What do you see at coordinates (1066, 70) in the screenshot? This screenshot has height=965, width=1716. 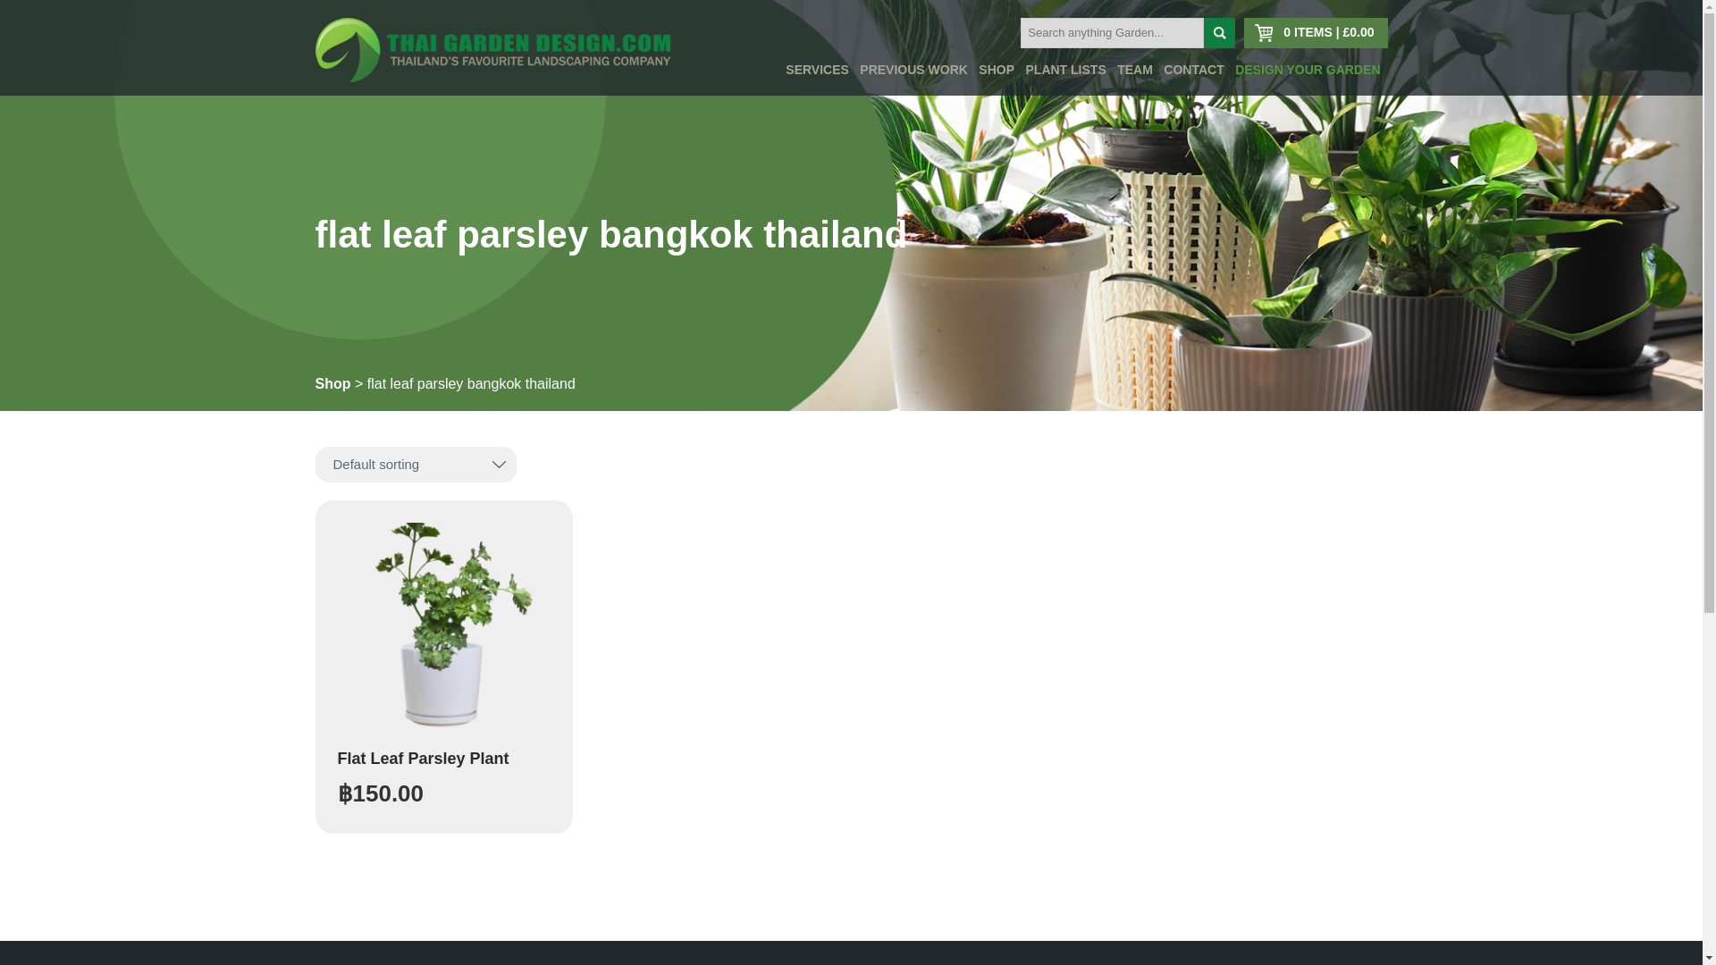 I see `PLANT LISTS` at bounding box center [1066, 70].